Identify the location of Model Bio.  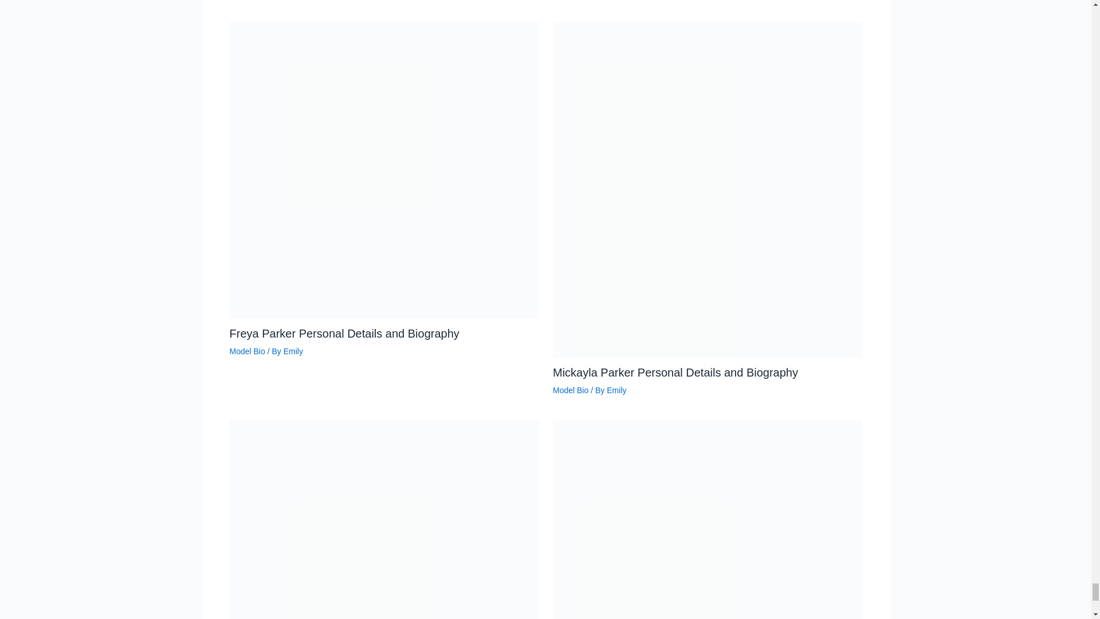
(246, 351).